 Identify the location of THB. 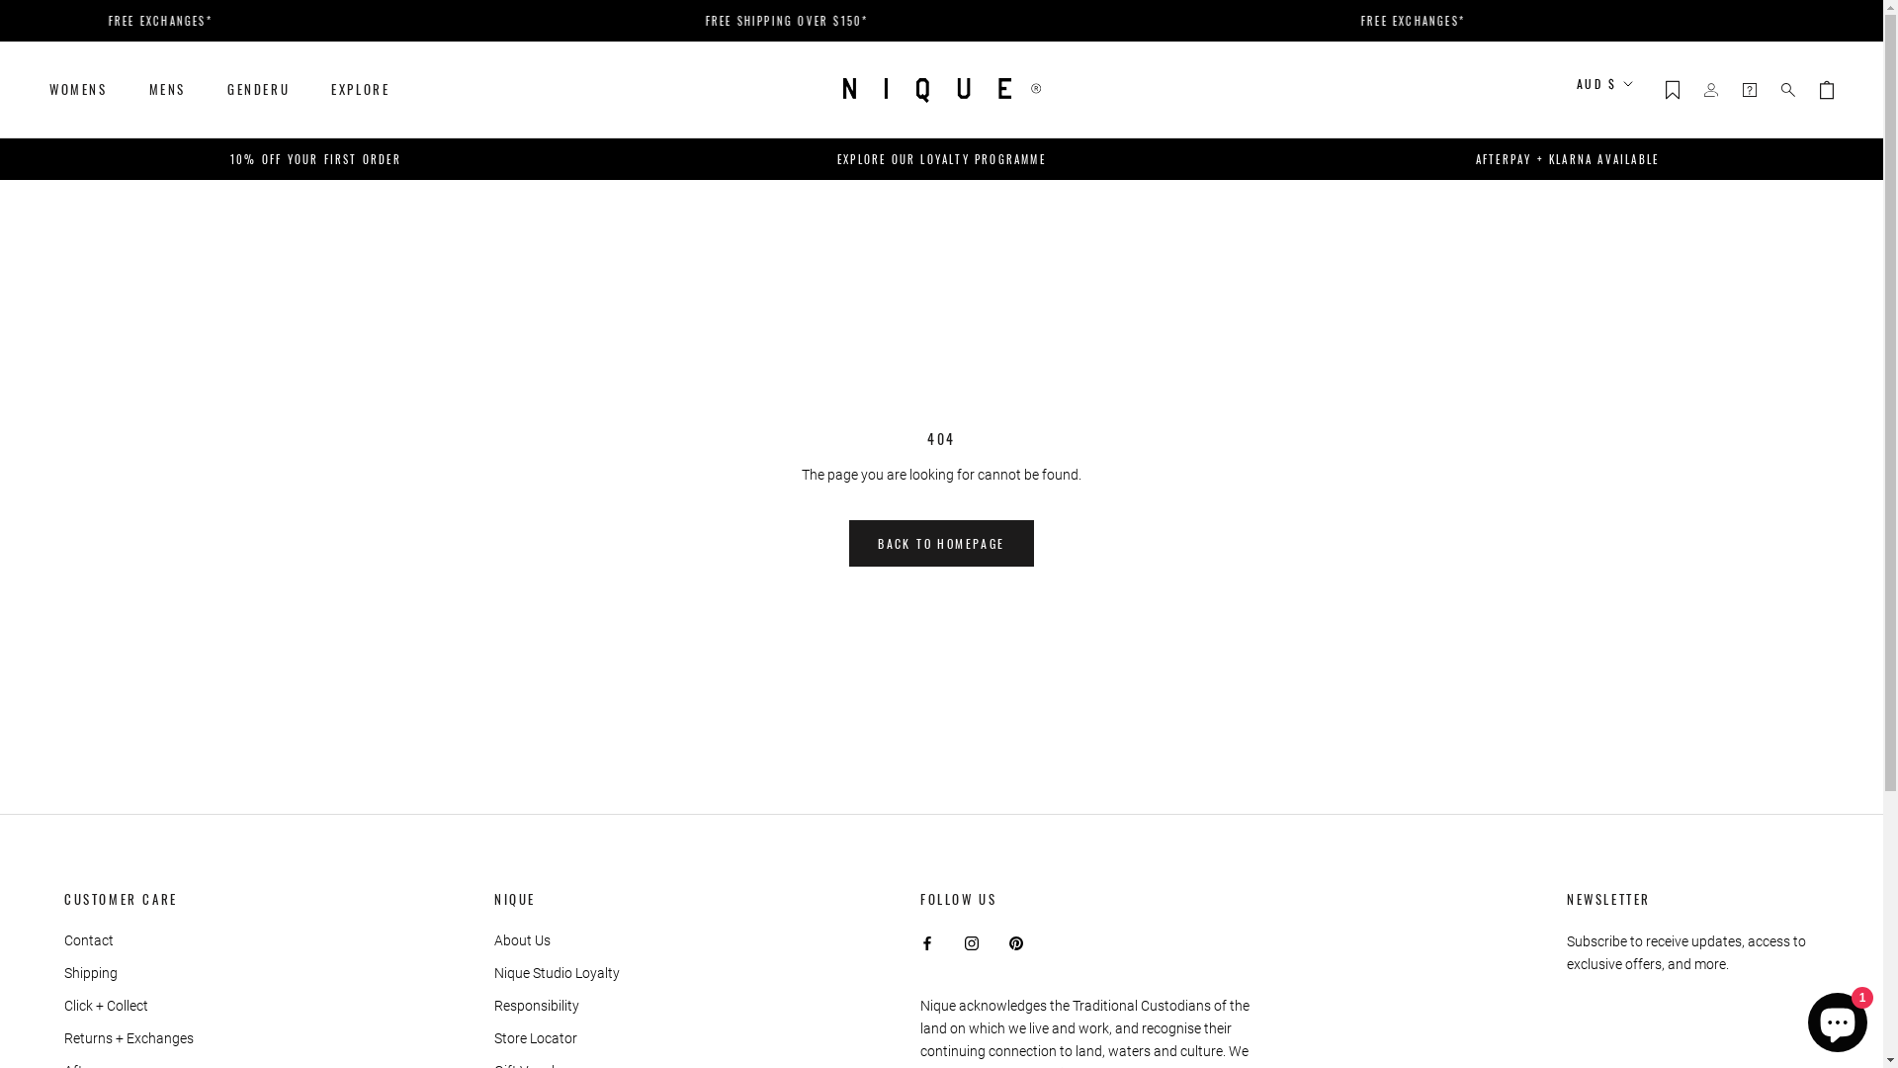
(1636, 865).